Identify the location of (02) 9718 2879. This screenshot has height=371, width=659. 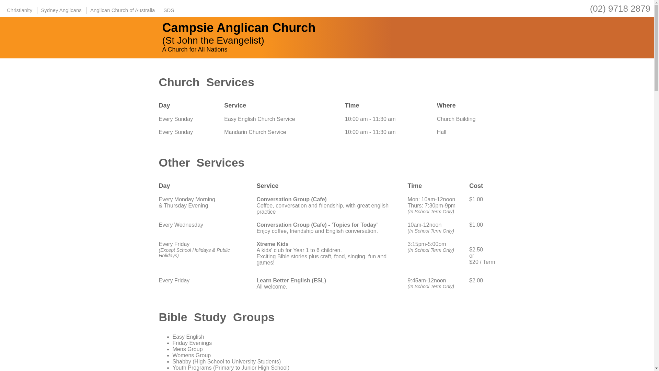
(620, 9).